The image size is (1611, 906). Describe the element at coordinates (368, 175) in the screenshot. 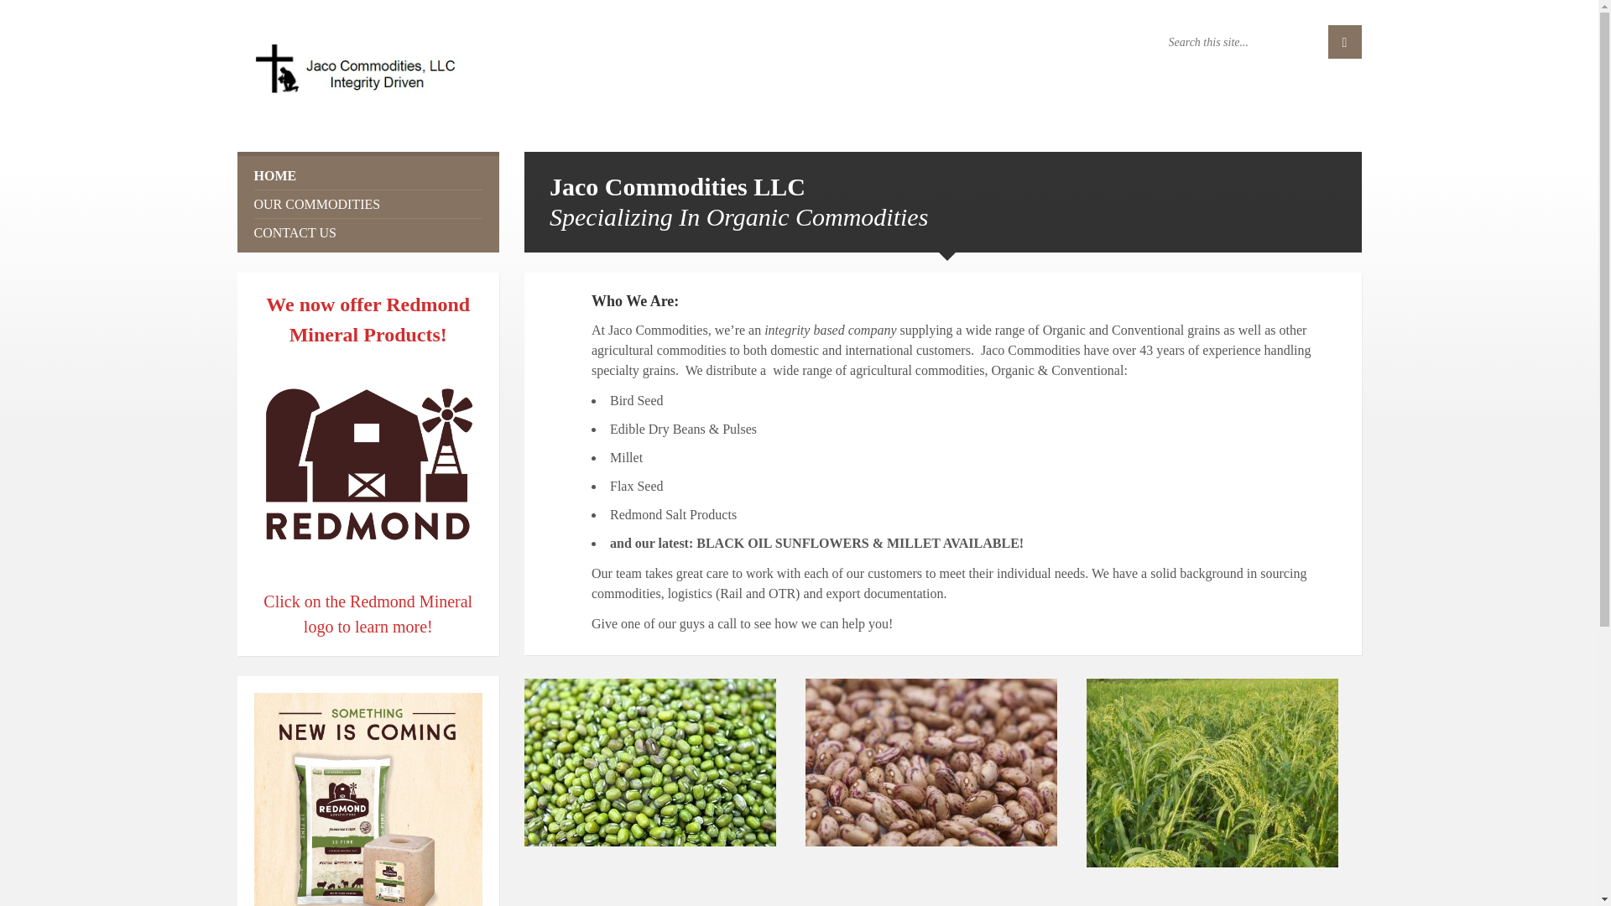

I see `HOME` at that location.